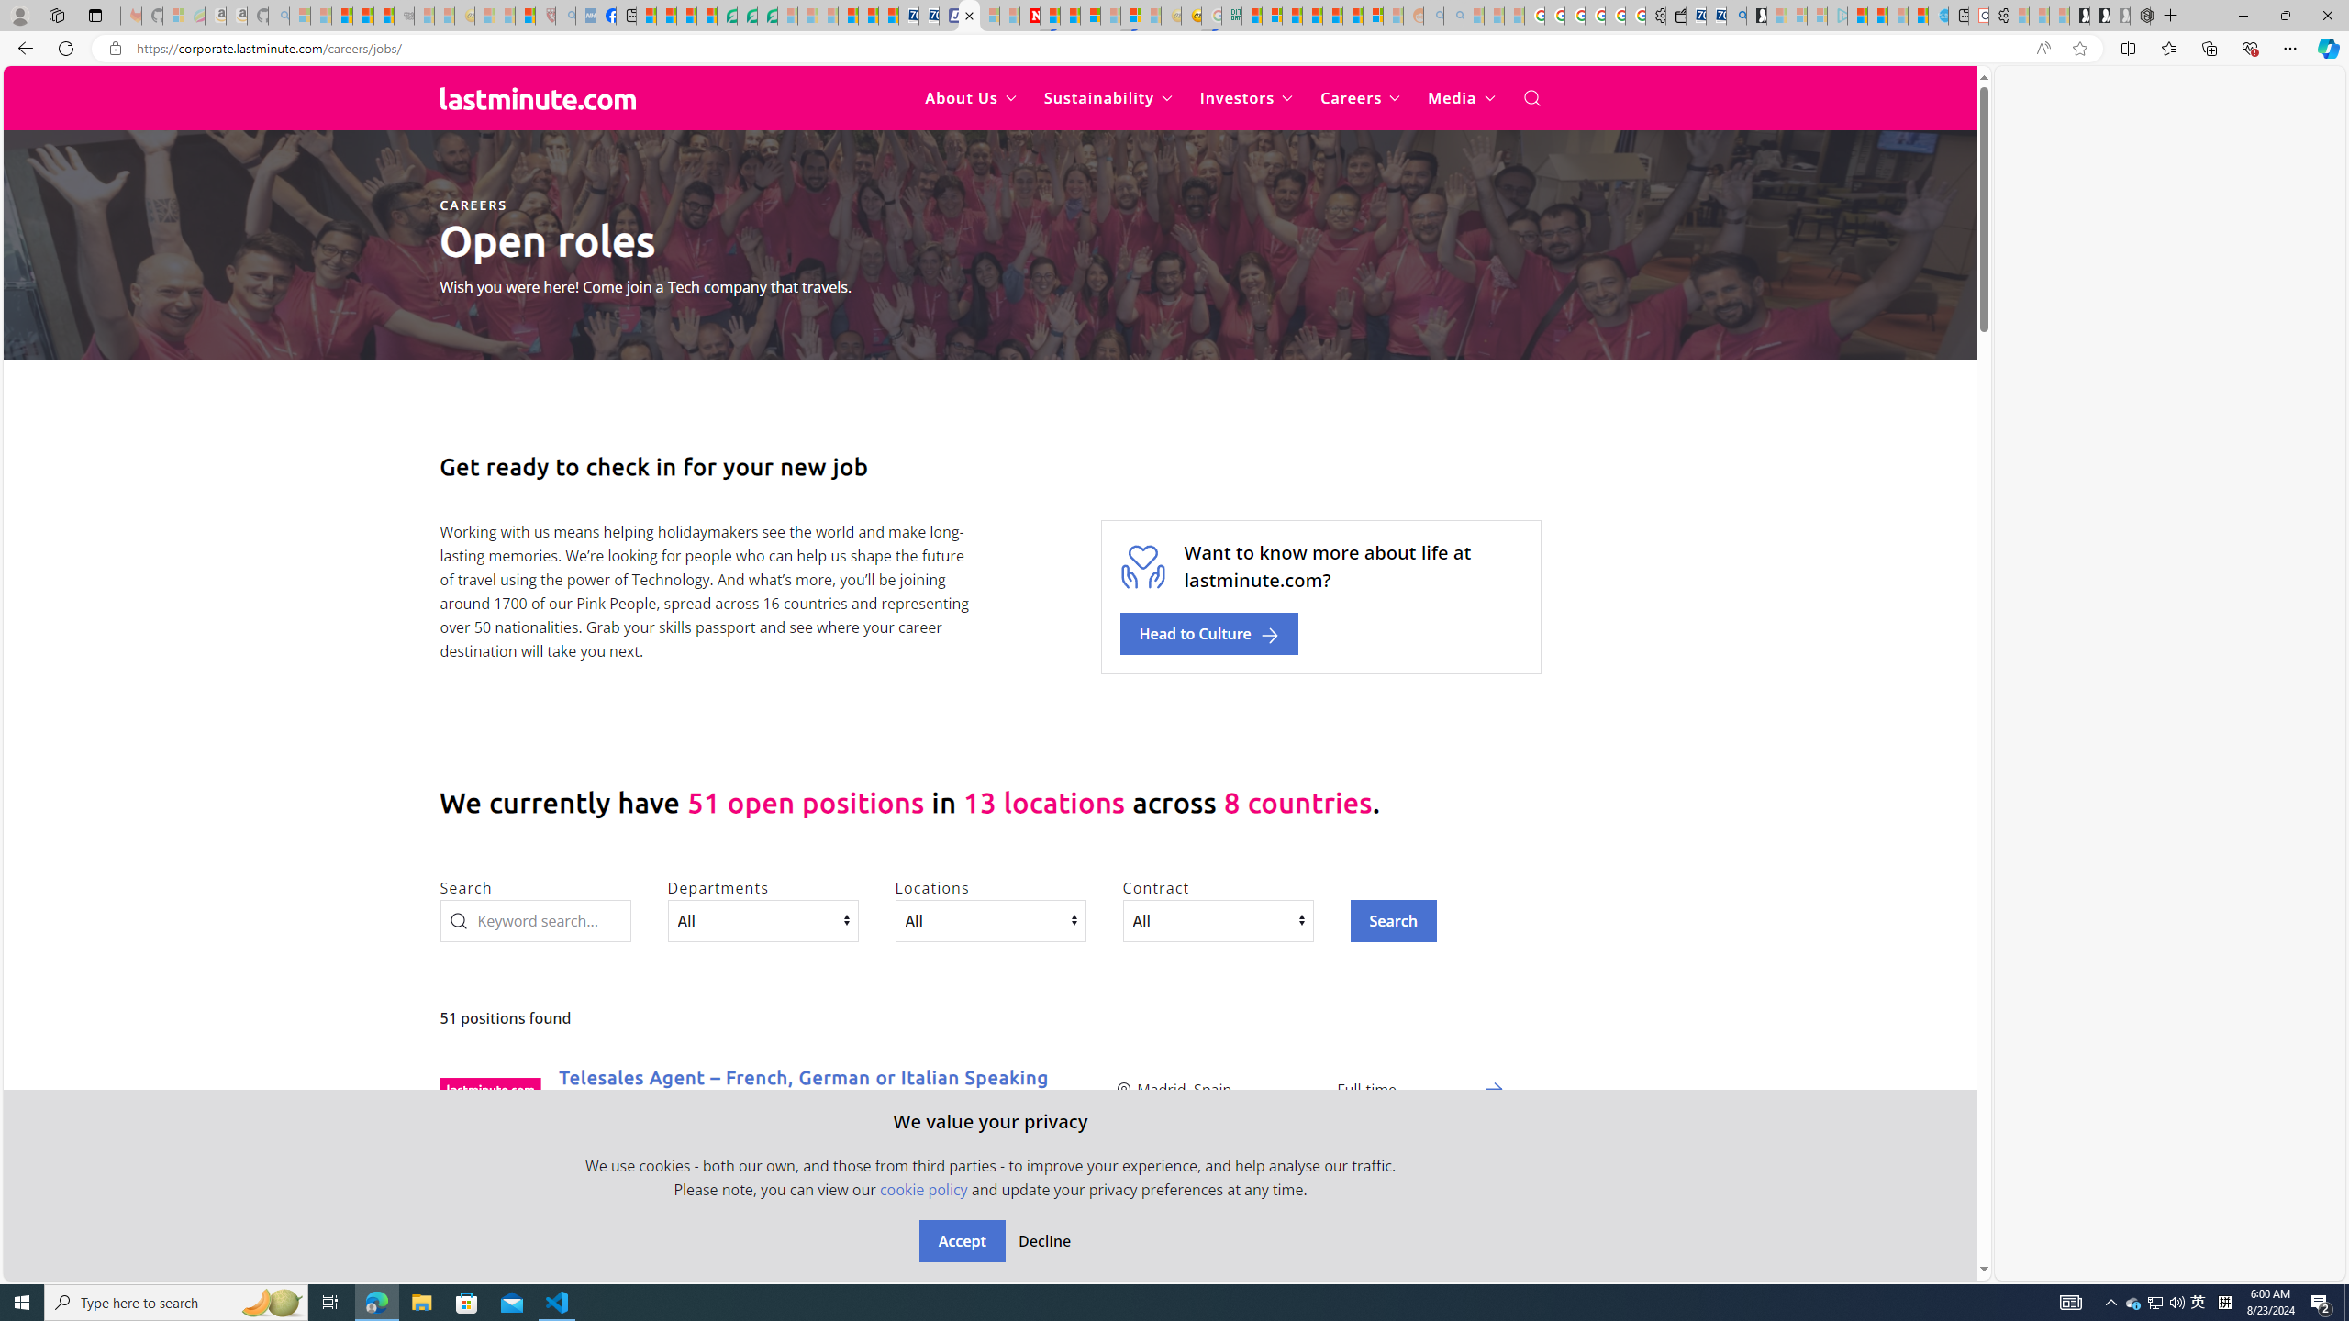  Describe the element at coordinates (1252, 16) in the screenshot. I see `MSNBC - MSN` at that location.